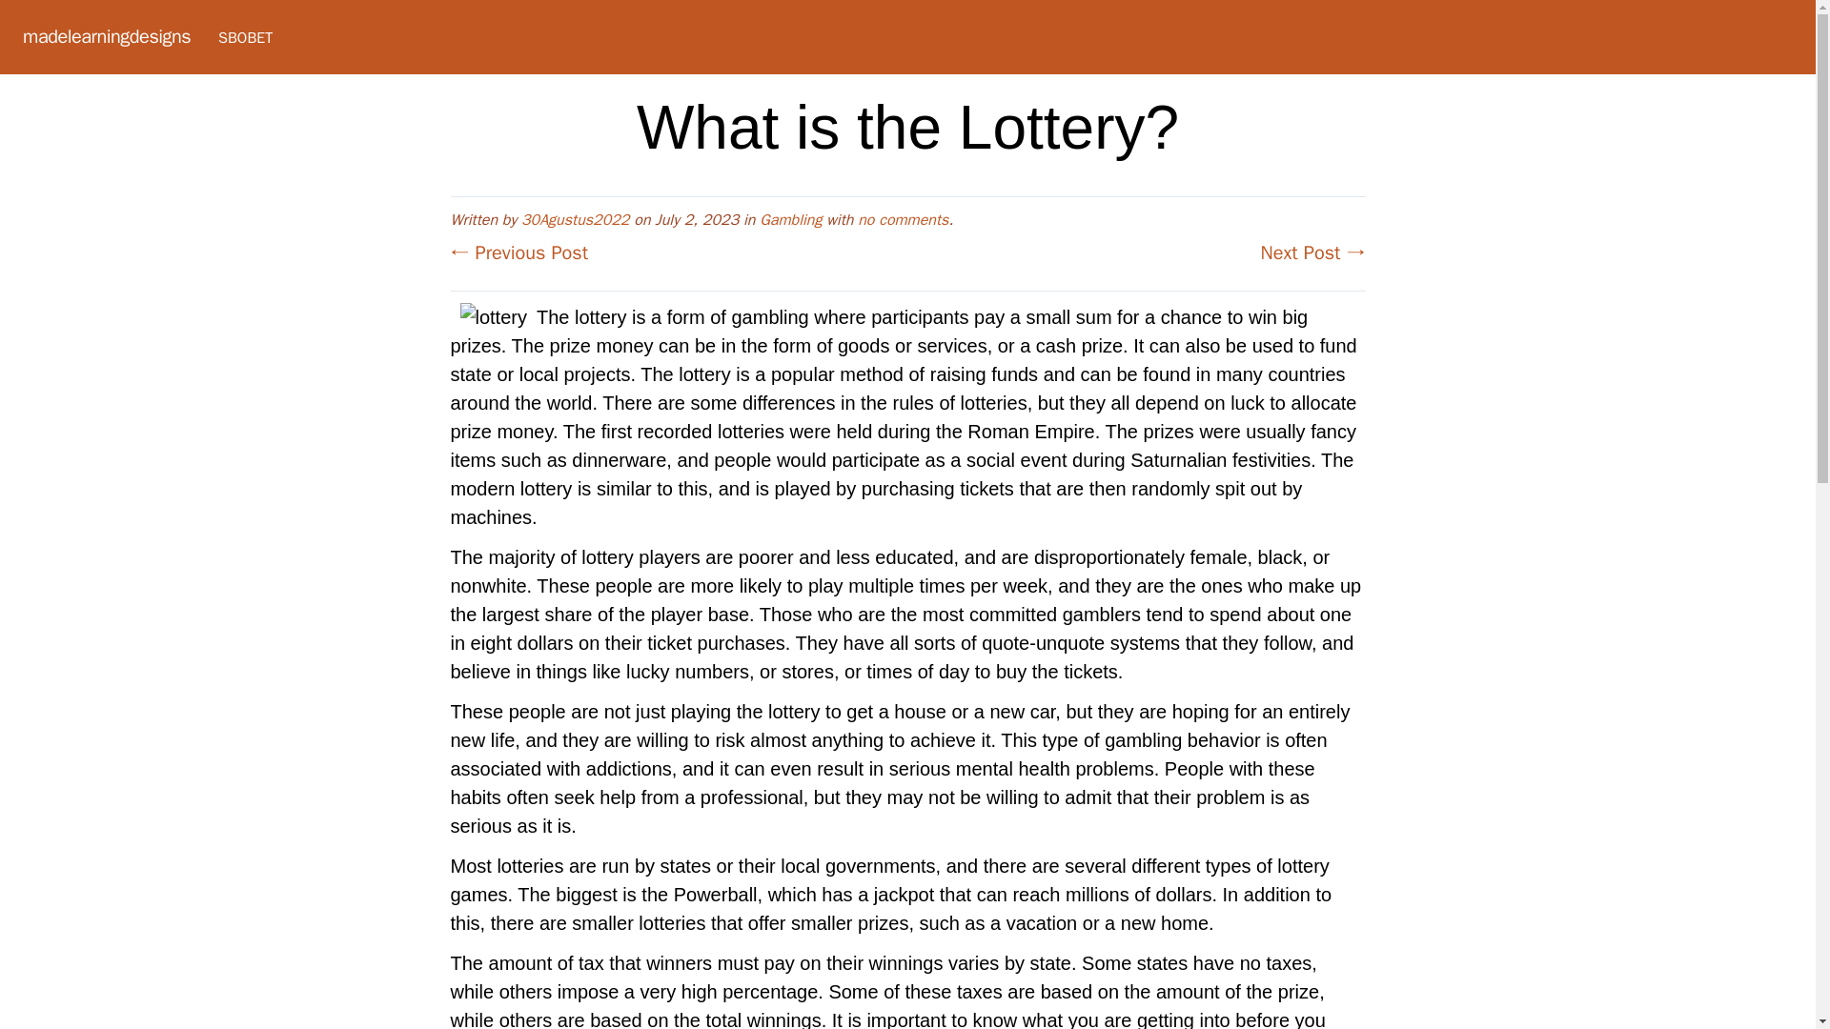 The image size is (1830, 1029). What do you see at coordinates (576, 219) in the screenshot?
I see `30Agustus2022` at bounding box center [576, 219].